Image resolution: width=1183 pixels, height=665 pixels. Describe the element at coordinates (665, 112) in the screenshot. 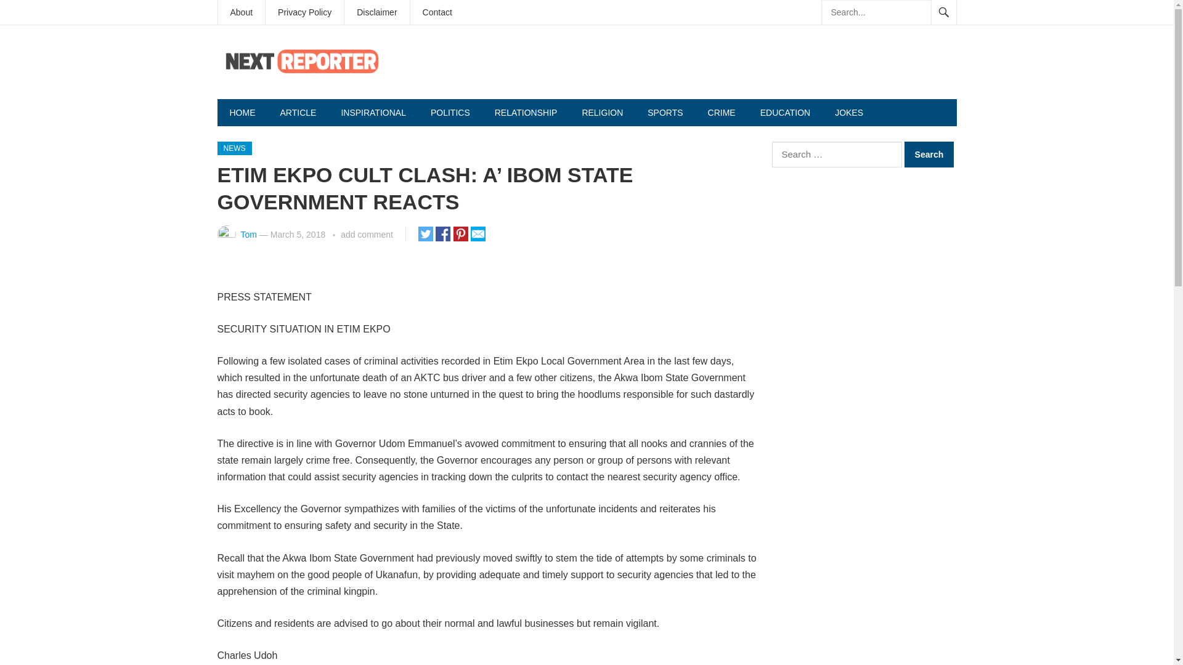

I see `SPORTS` at that location.